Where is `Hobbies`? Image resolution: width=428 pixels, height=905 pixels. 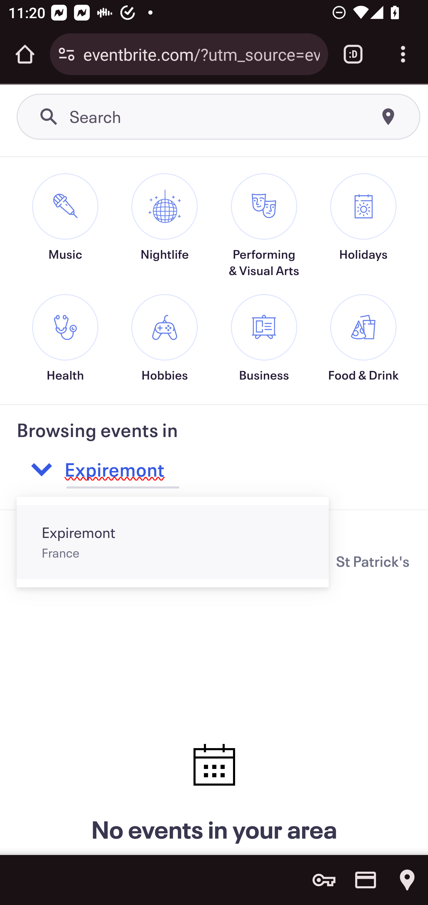
Hobbies is located at coordinates (165, 340).